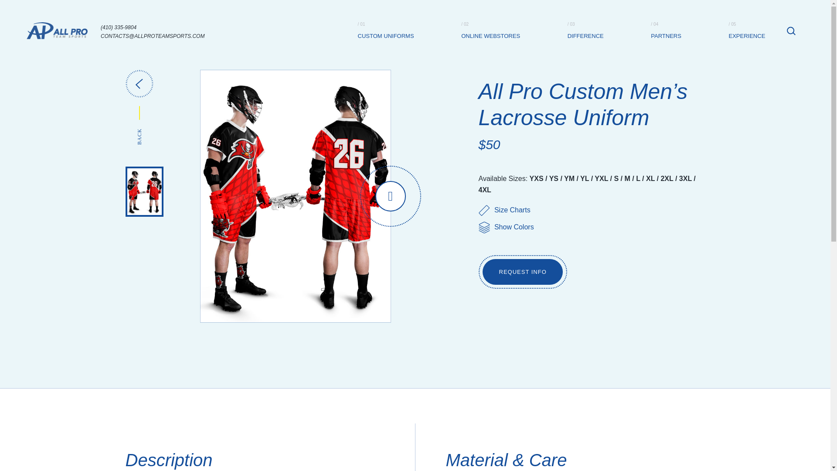 The image size is (837, 471). Describe the element at coordinates (490, 36) in the screenshot. I see `ONLINE WEBSTORES` at that location.